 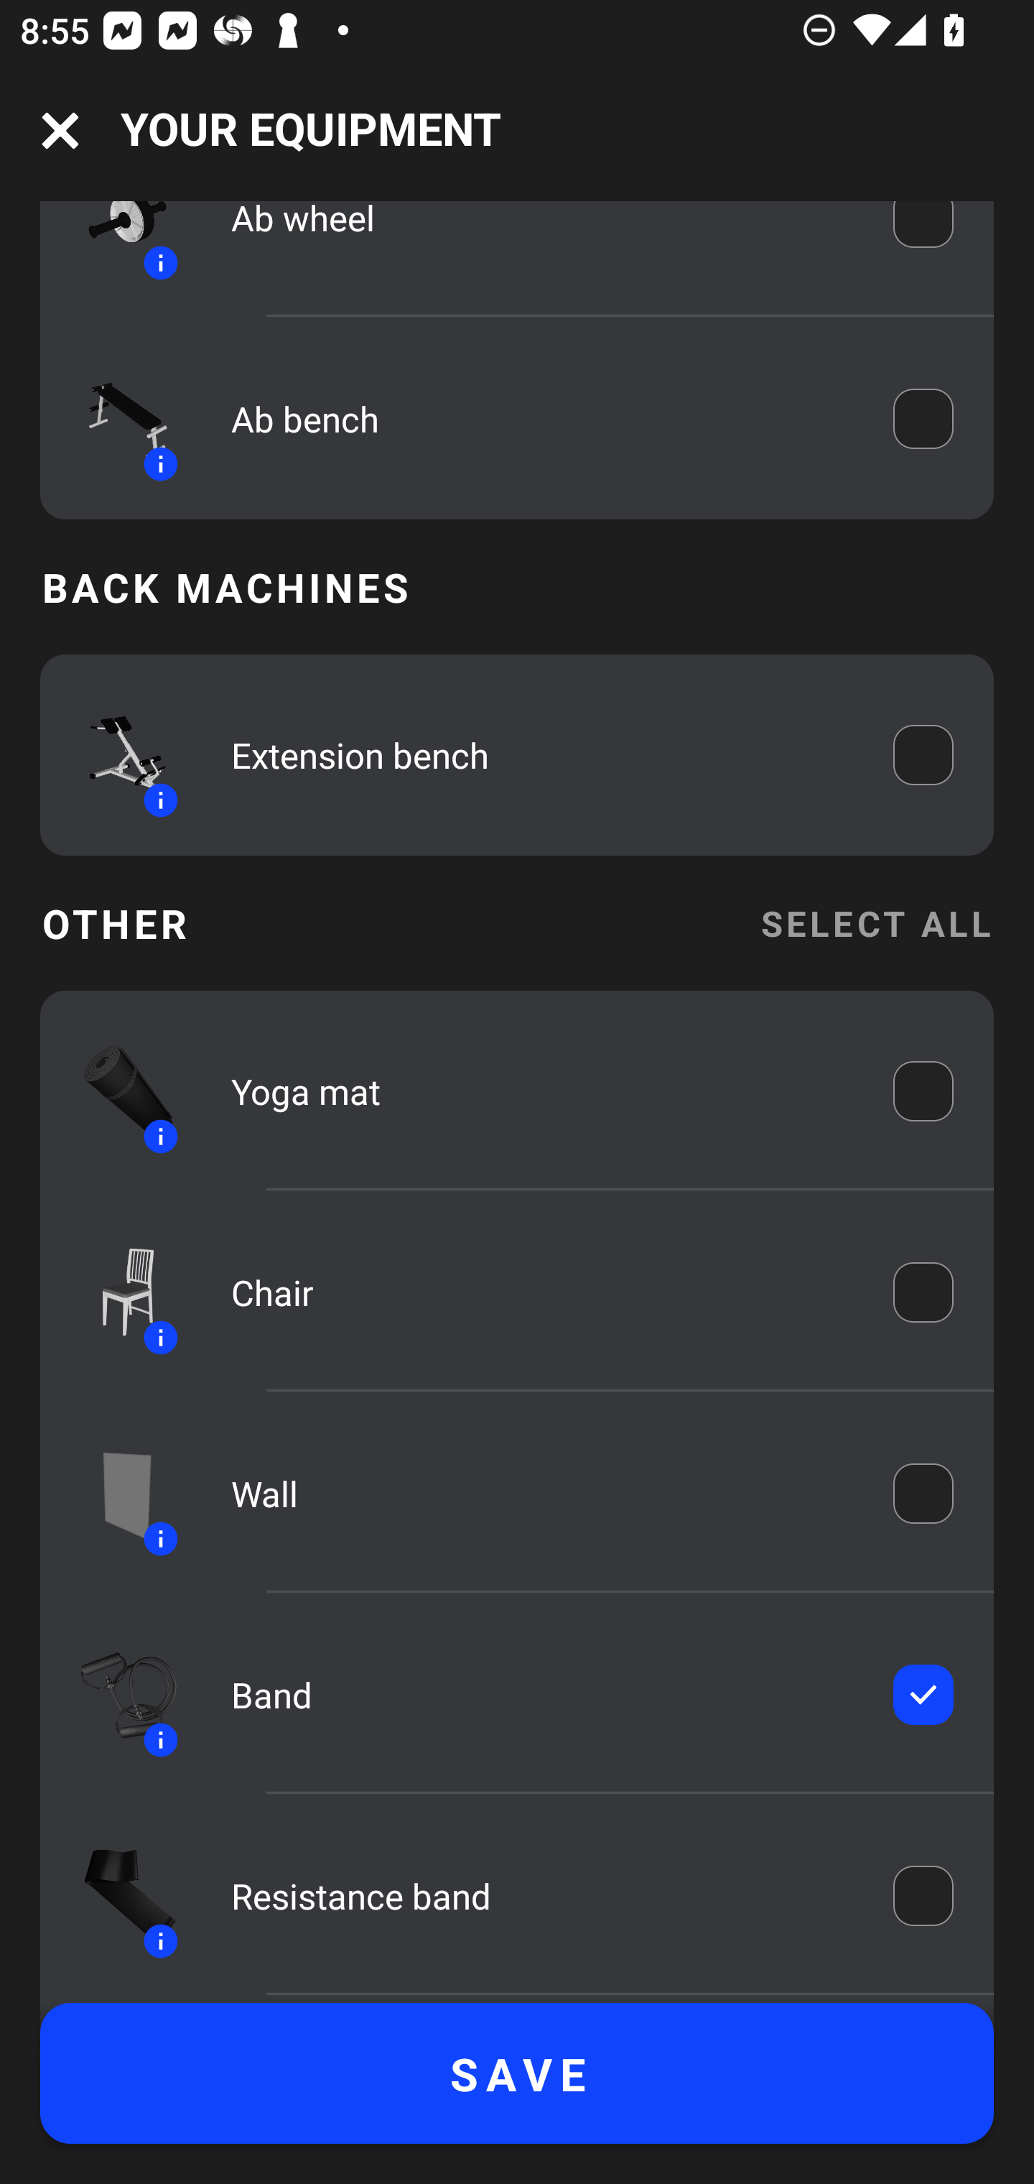 I want to click on Equipment icon Information icon, so click(x=116, y=754).